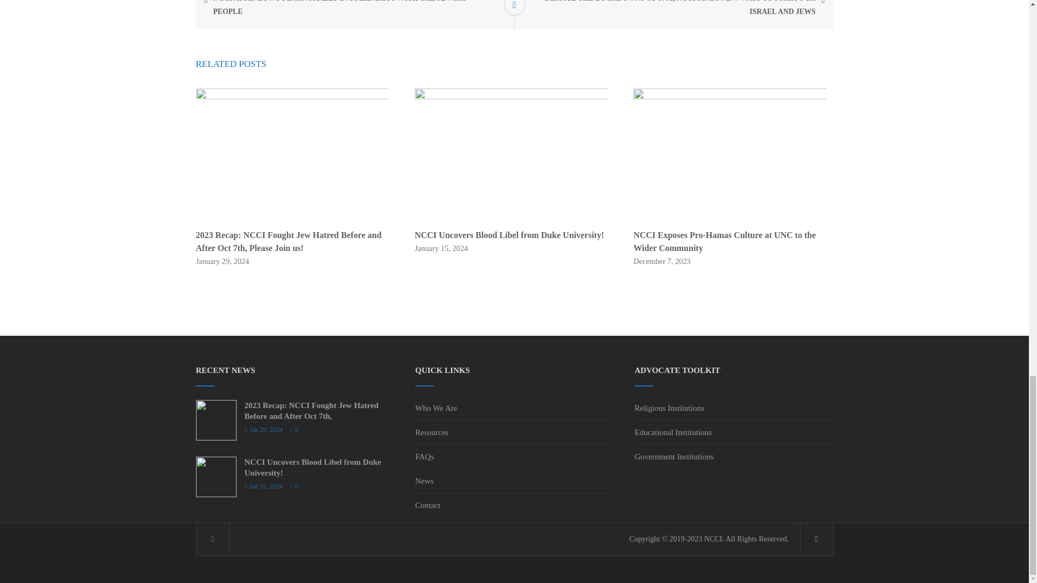  I want to click on View All, so click(514, 8).